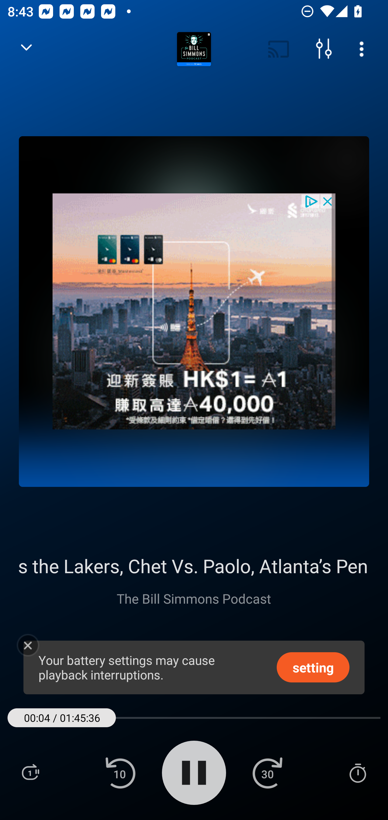  What do you see at coordinates (313, 667) in the screenshot?
I see `setting` at bounding box center [313, 667].